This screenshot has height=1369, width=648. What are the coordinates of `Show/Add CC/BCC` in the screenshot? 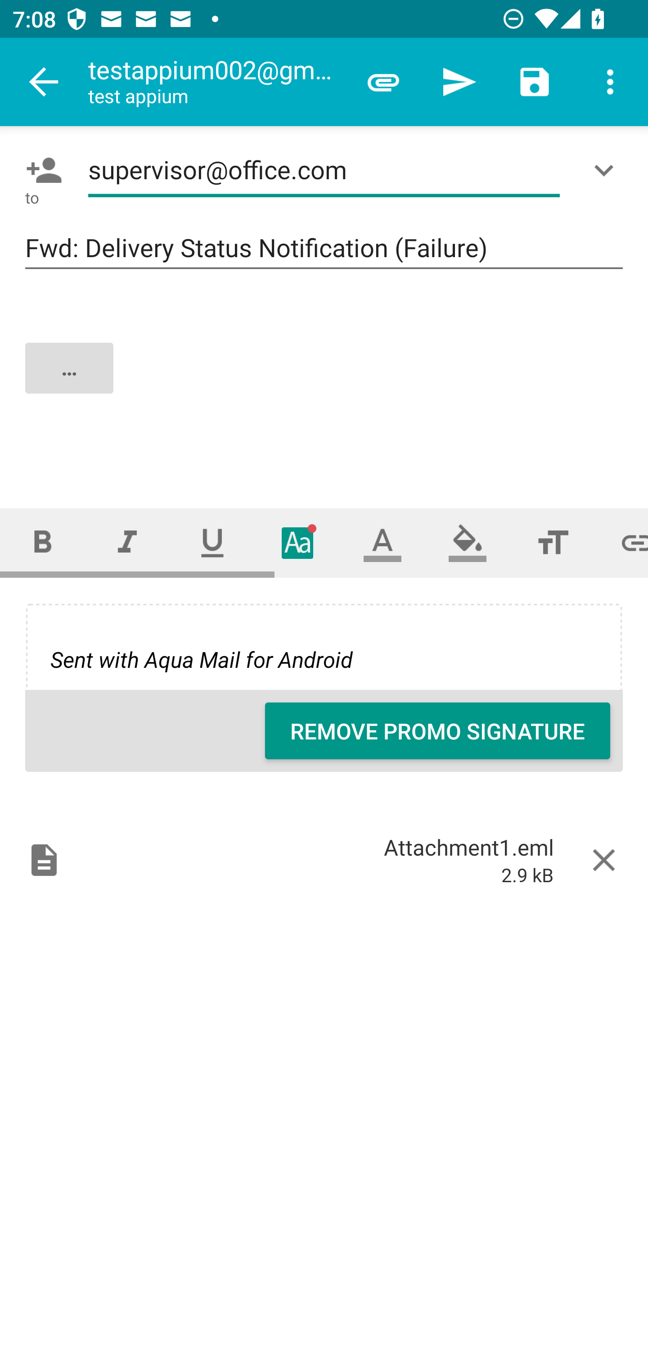 It's located at (607, 170).